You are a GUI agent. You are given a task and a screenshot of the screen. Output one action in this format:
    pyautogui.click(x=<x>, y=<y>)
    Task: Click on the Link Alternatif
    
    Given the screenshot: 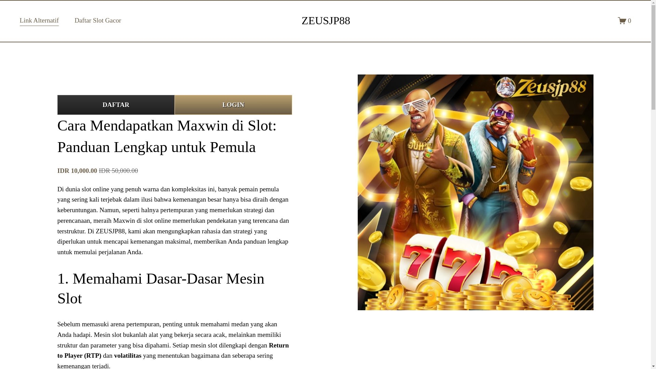 What is the action you would take?
    pyautogui.click(x=39, y=21)
    